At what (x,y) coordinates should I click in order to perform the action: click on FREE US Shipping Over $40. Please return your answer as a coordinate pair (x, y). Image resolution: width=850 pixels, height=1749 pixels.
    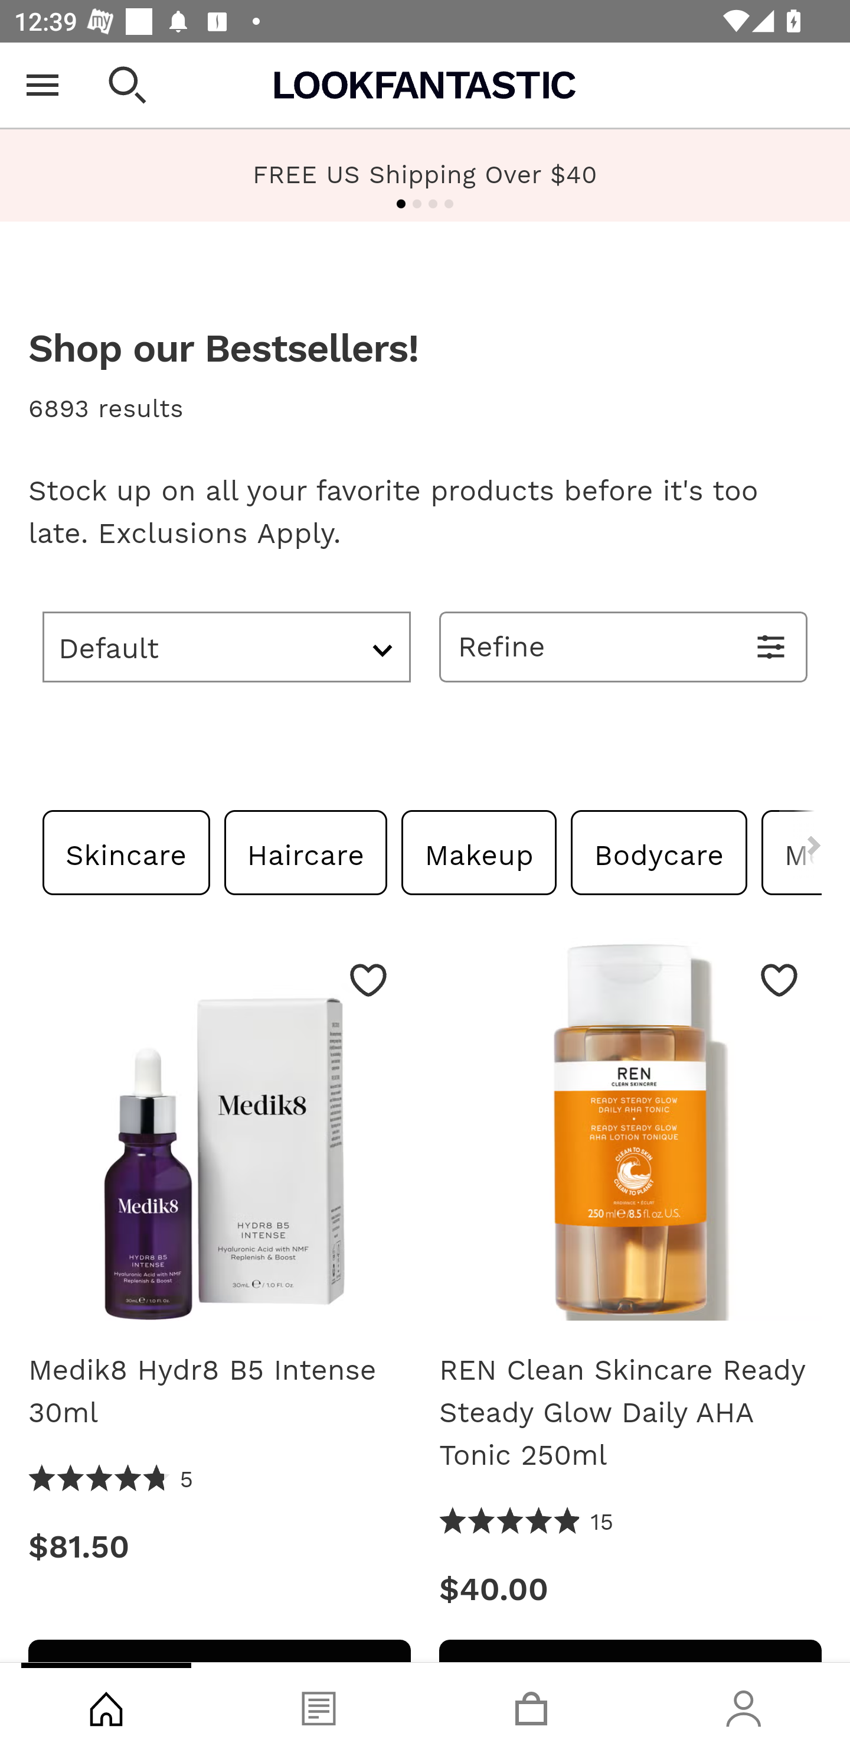
    Looking at the image, I should click on (425, 174).